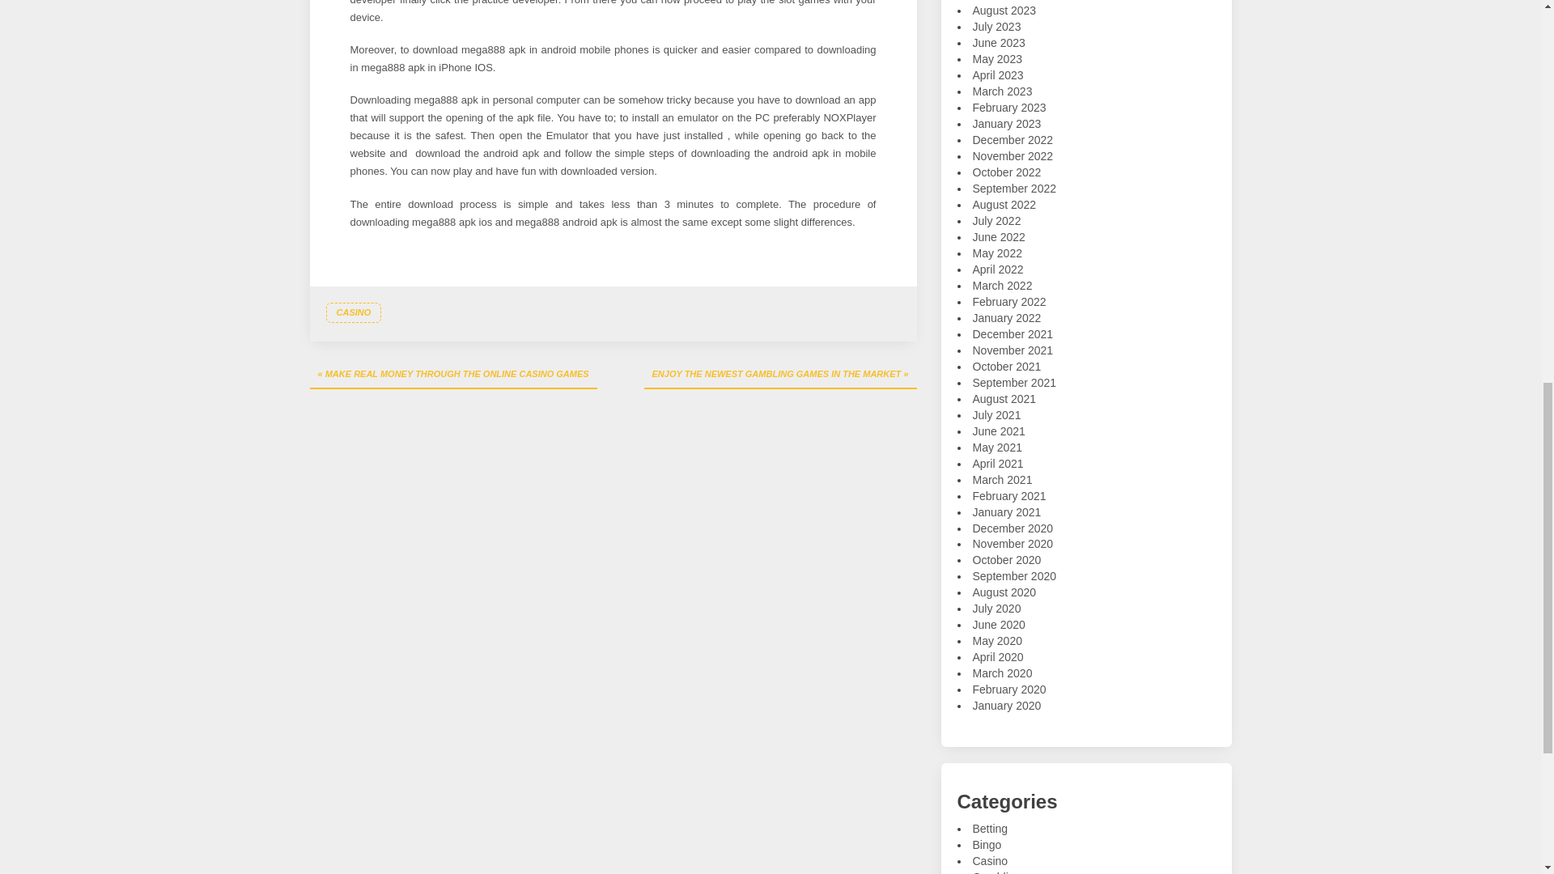  Describe the element at coordinates (996, 26) in the screenshot. I see `July 2023` at that location.